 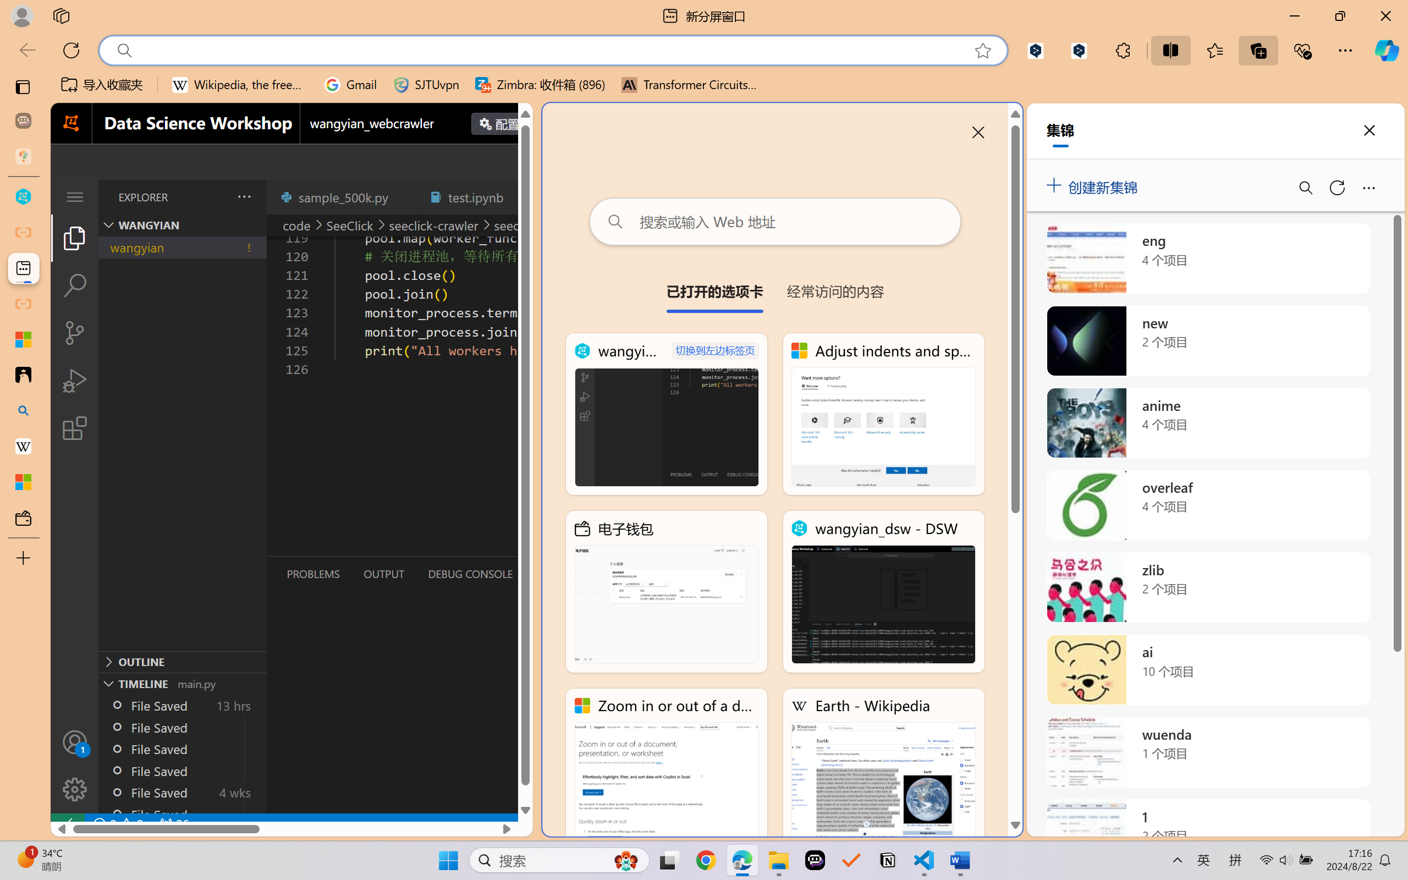 I want to click on Wikipedia, the free encyclopedia, so click(x=240, y=85).